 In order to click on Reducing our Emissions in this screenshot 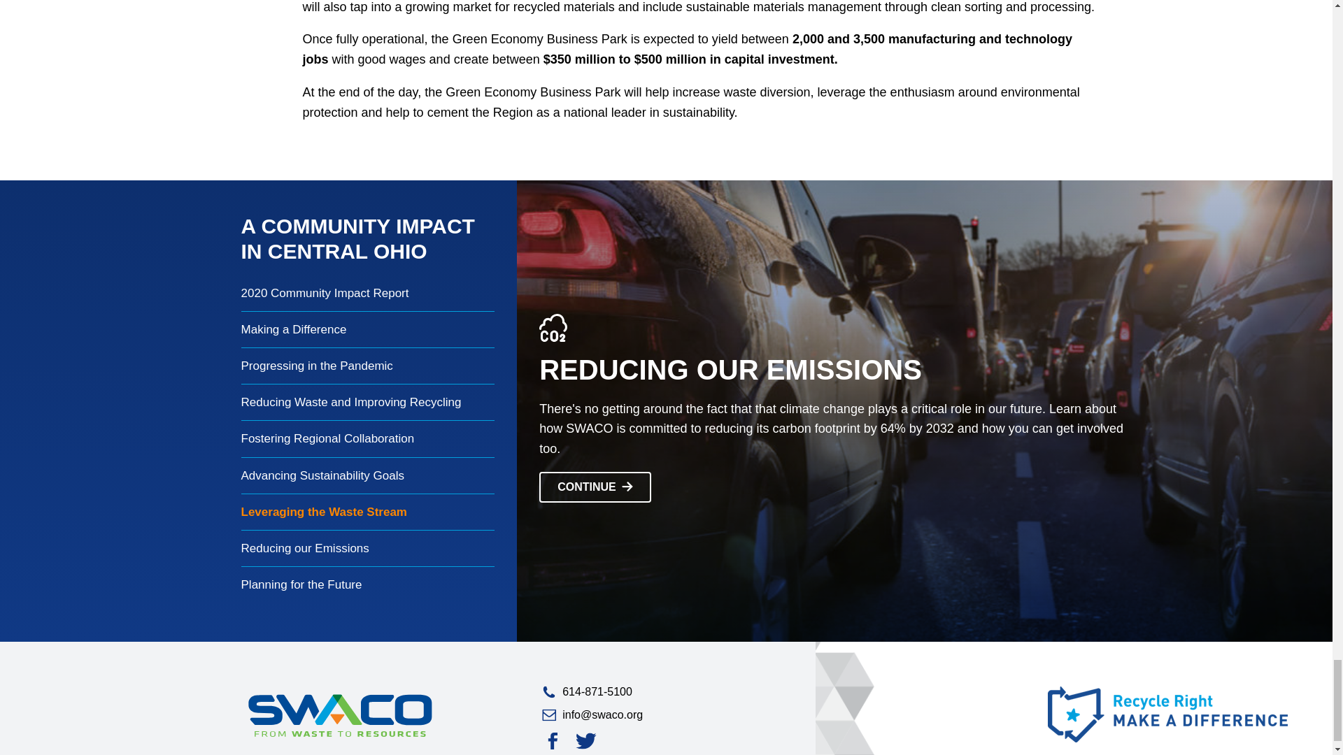, I will do `click(368, 548)`.